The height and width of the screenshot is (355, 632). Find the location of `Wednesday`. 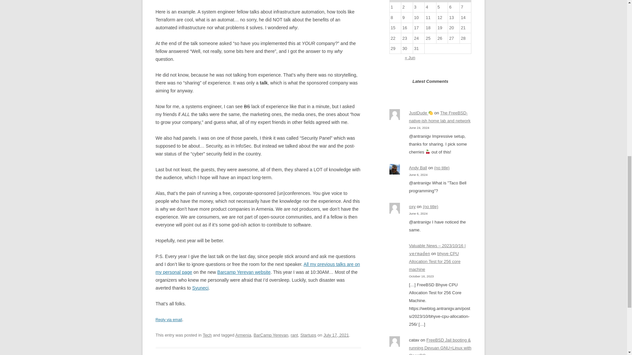

Wednesday is located at coordinates (419, 1).